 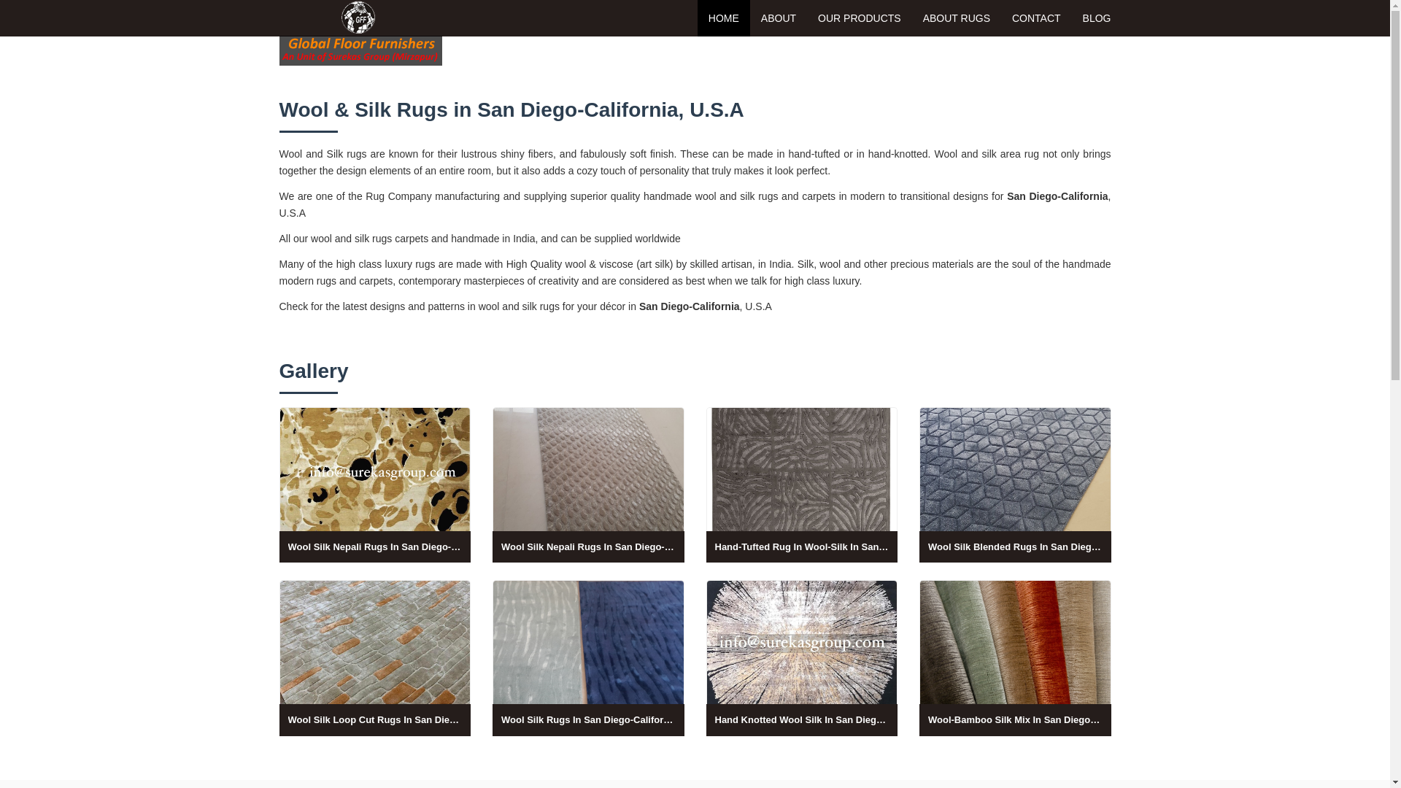 What do you see at coordinates (801, 485) in the screenshot?
I see `Hand-tufted rug in wool-silk in San Diego-California` at bounding box center [801, 485].